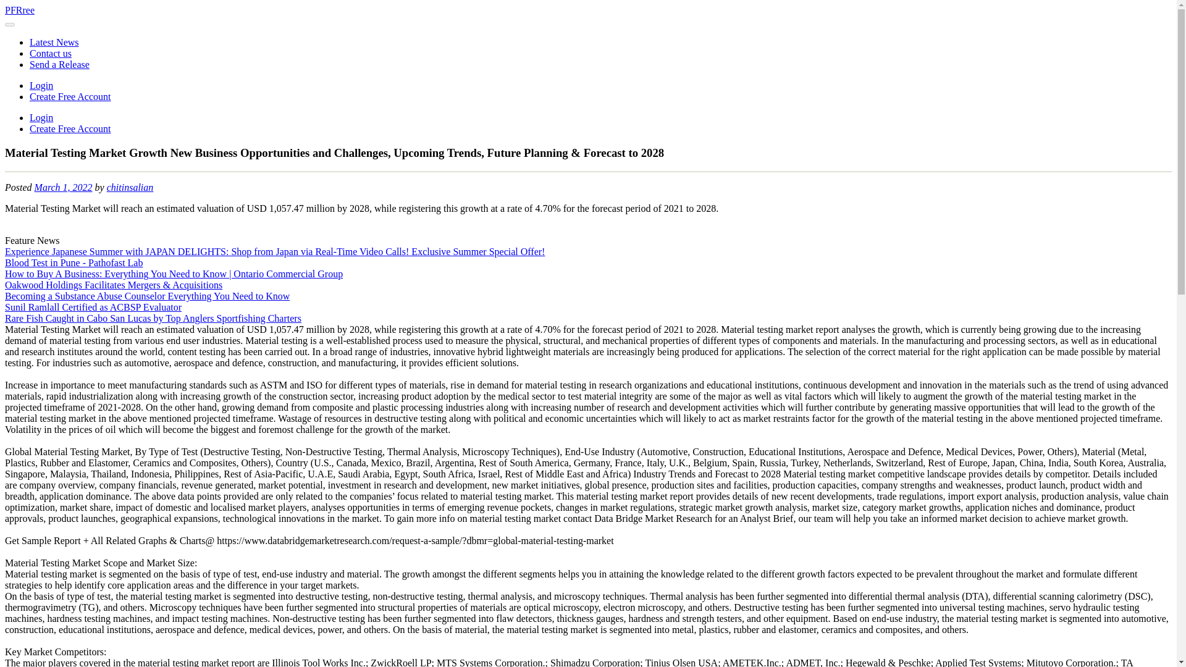 The height and width of the screenshot is (667, 1186). I want to click on Sunil Ramlall Certified as ACBSP Evaluator, so click(93, 308).